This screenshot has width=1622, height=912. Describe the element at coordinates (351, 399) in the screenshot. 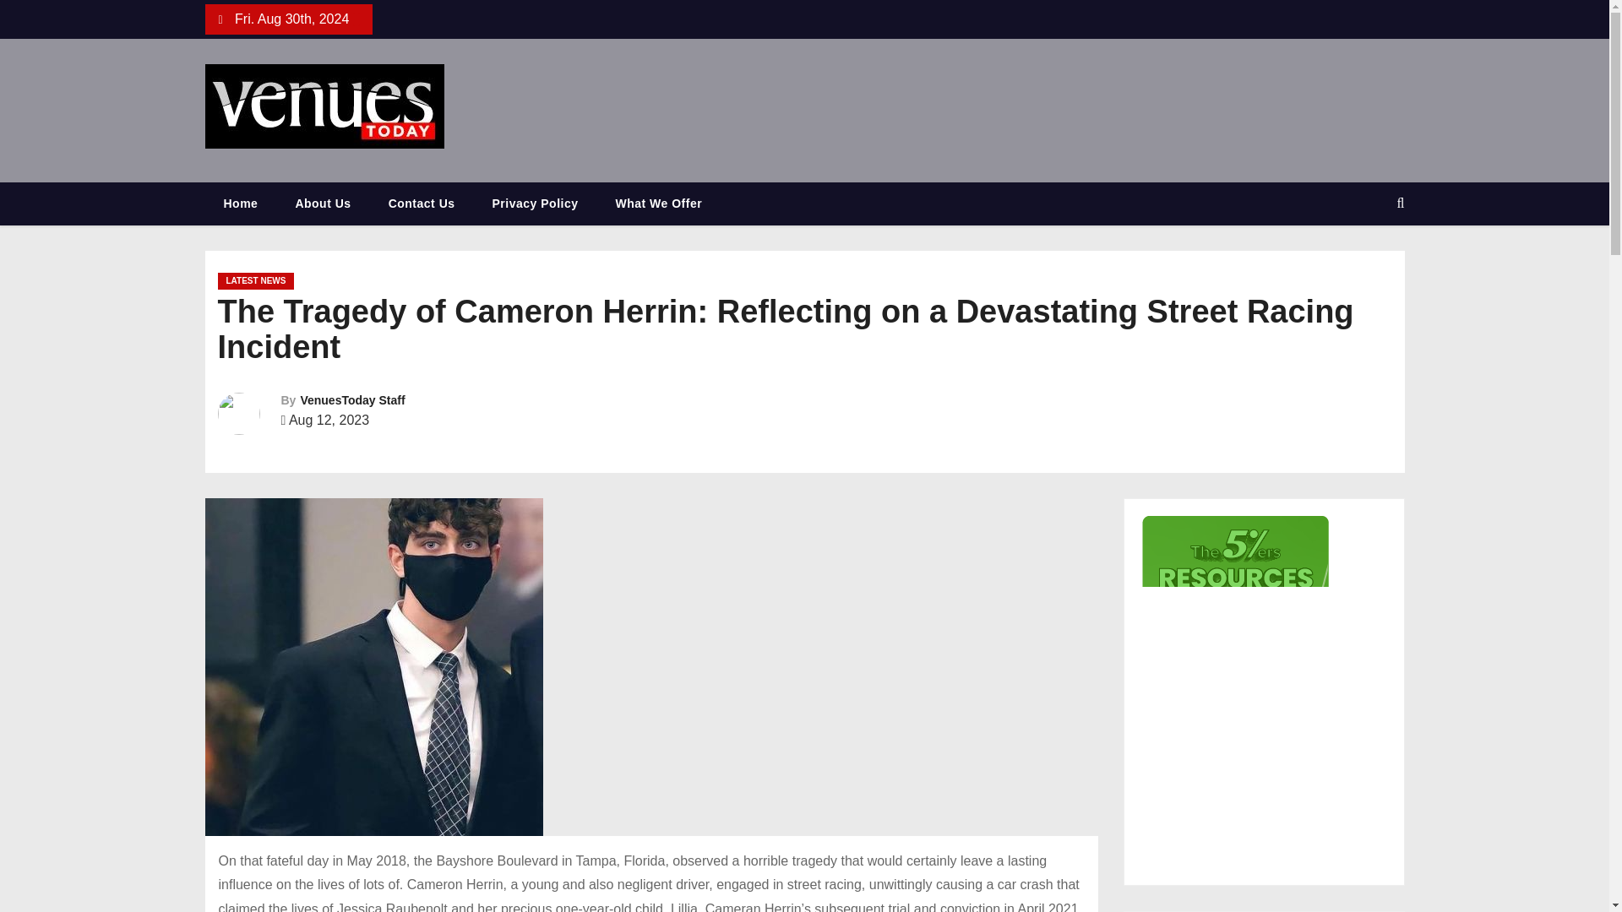

I see `VenuesToday Staff` at that location.